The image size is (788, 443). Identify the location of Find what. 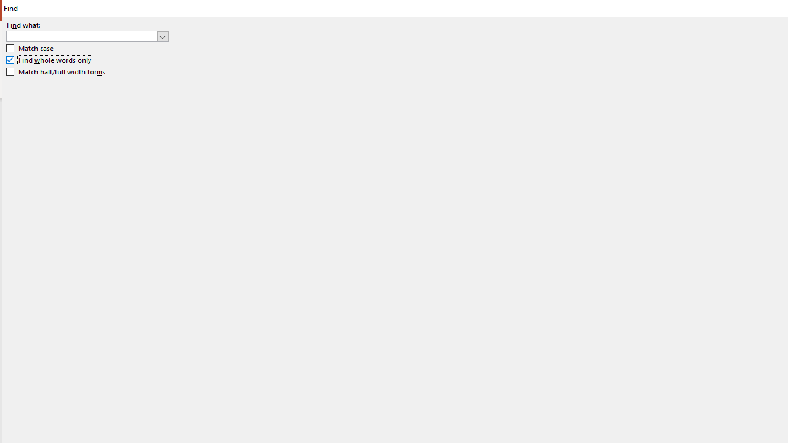
(87, 36).